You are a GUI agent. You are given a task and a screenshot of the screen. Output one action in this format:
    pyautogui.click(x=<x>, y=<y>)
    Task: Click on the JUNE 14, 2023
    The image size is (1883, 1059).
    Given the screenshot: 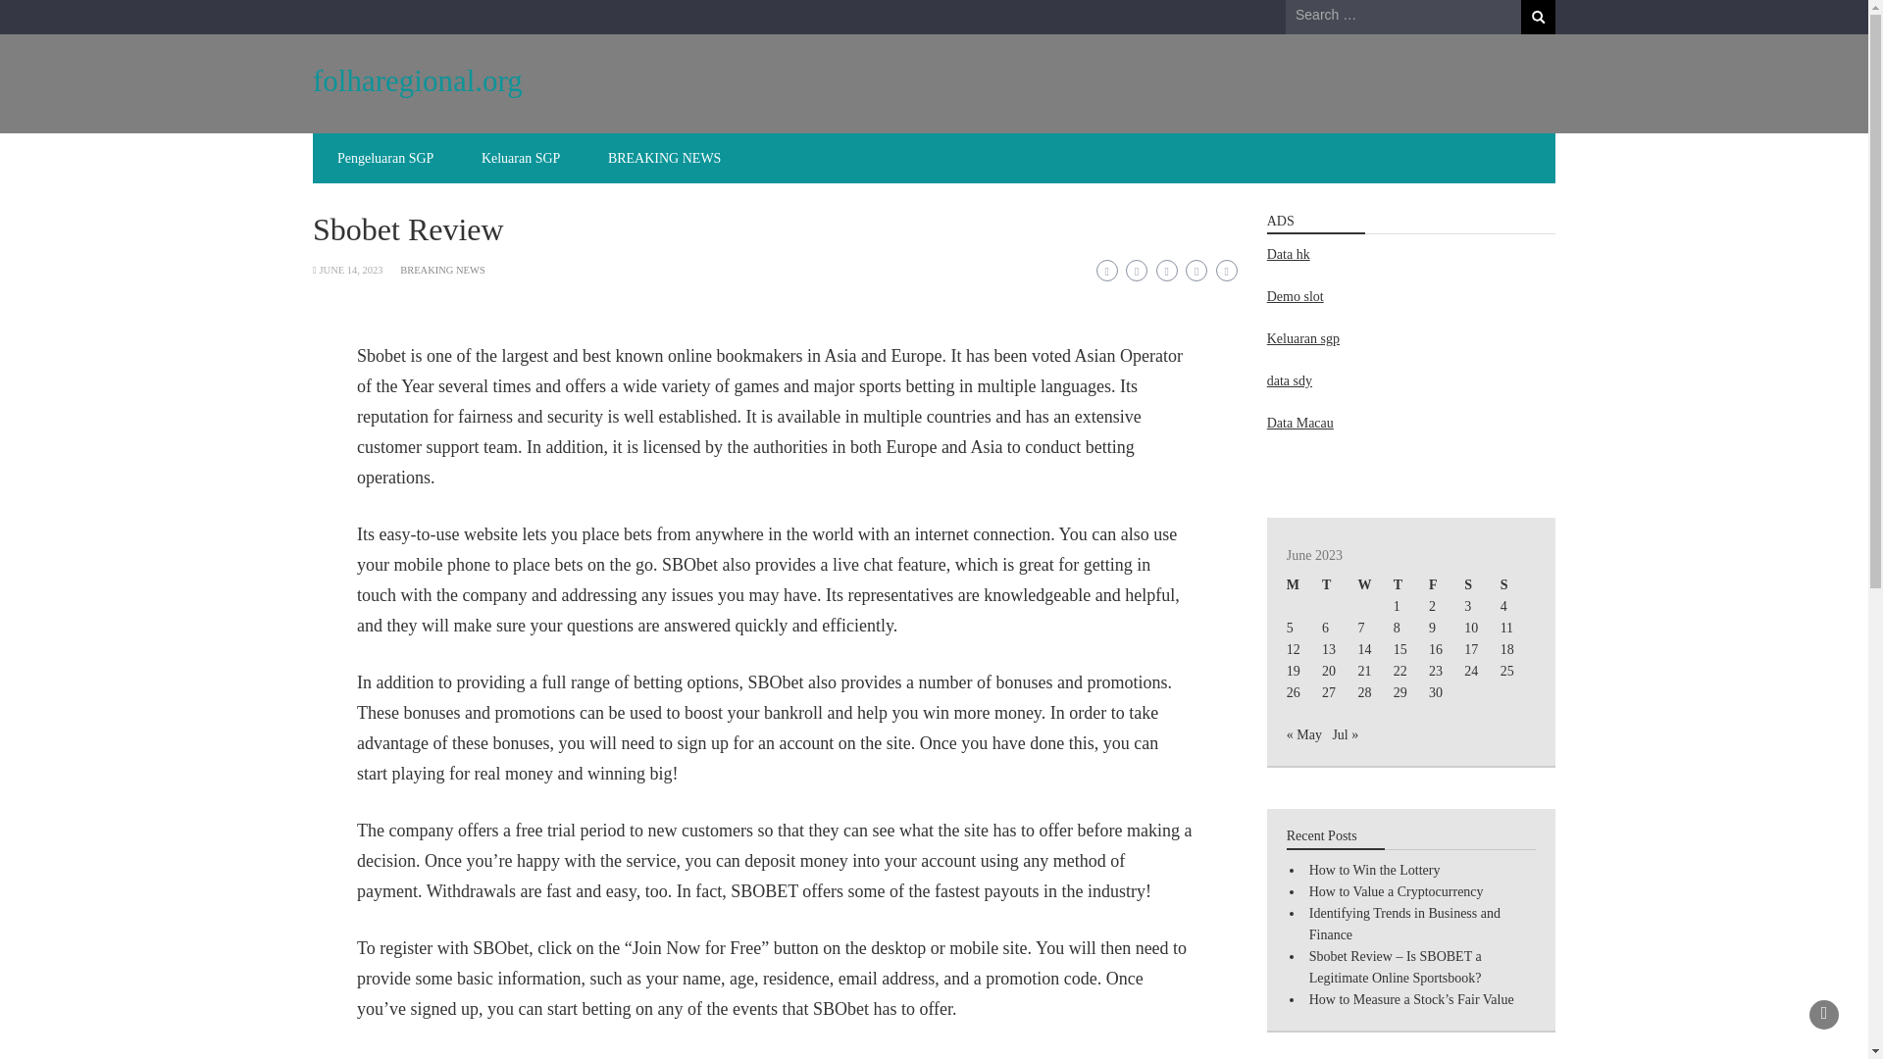 What is the action you would take?
    pyautogui.click(x=349, y=270)
    